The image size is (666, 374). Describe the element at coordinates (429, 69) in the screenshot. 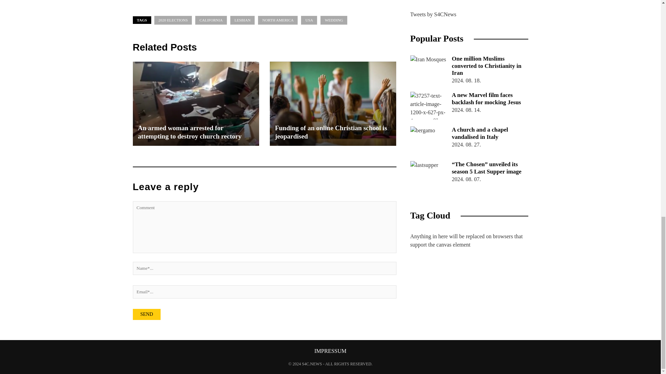

I see `One million Muslims converted to Christianity in Iran` at that location.